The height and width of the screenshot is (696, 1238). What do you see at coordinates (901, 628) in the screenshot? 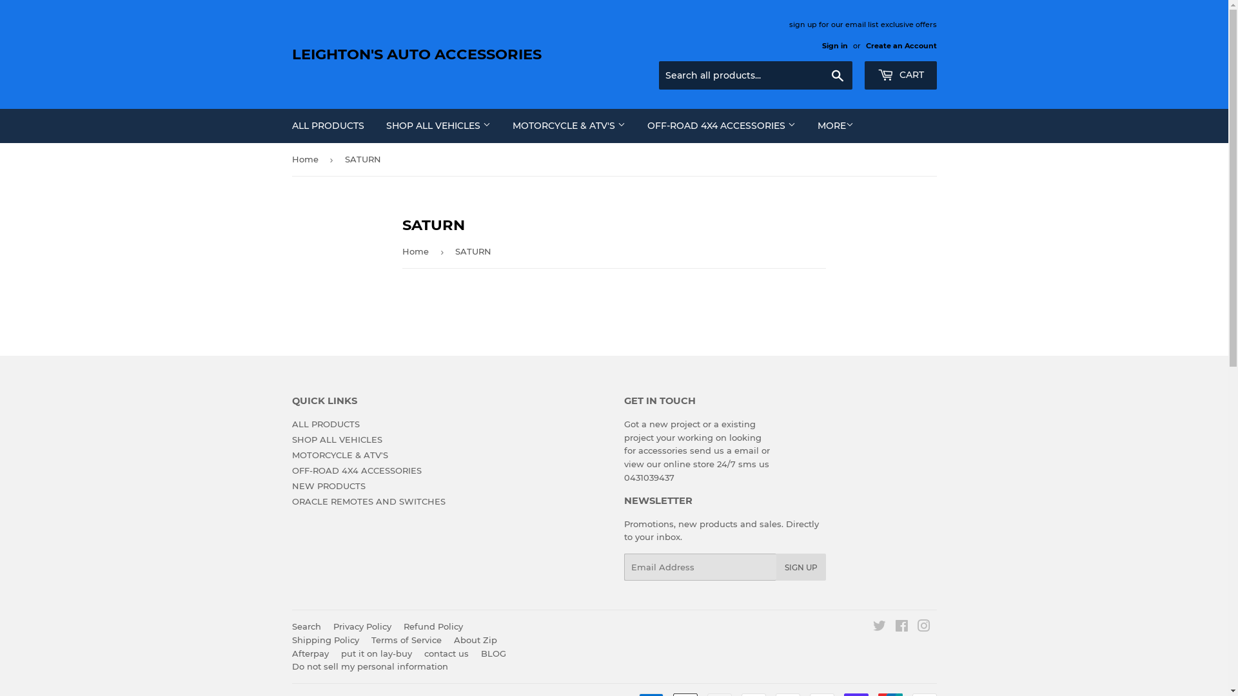
I see `Facebook` at bounding box center [901, 628].